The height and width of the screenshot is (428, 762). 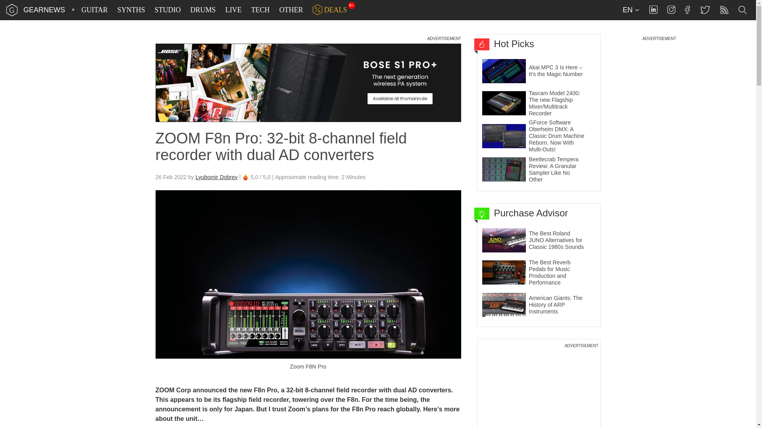 What do you see at coordinates (291, 10) in the screenshot?
I see `OTHER` at bounding box center [291, 10].